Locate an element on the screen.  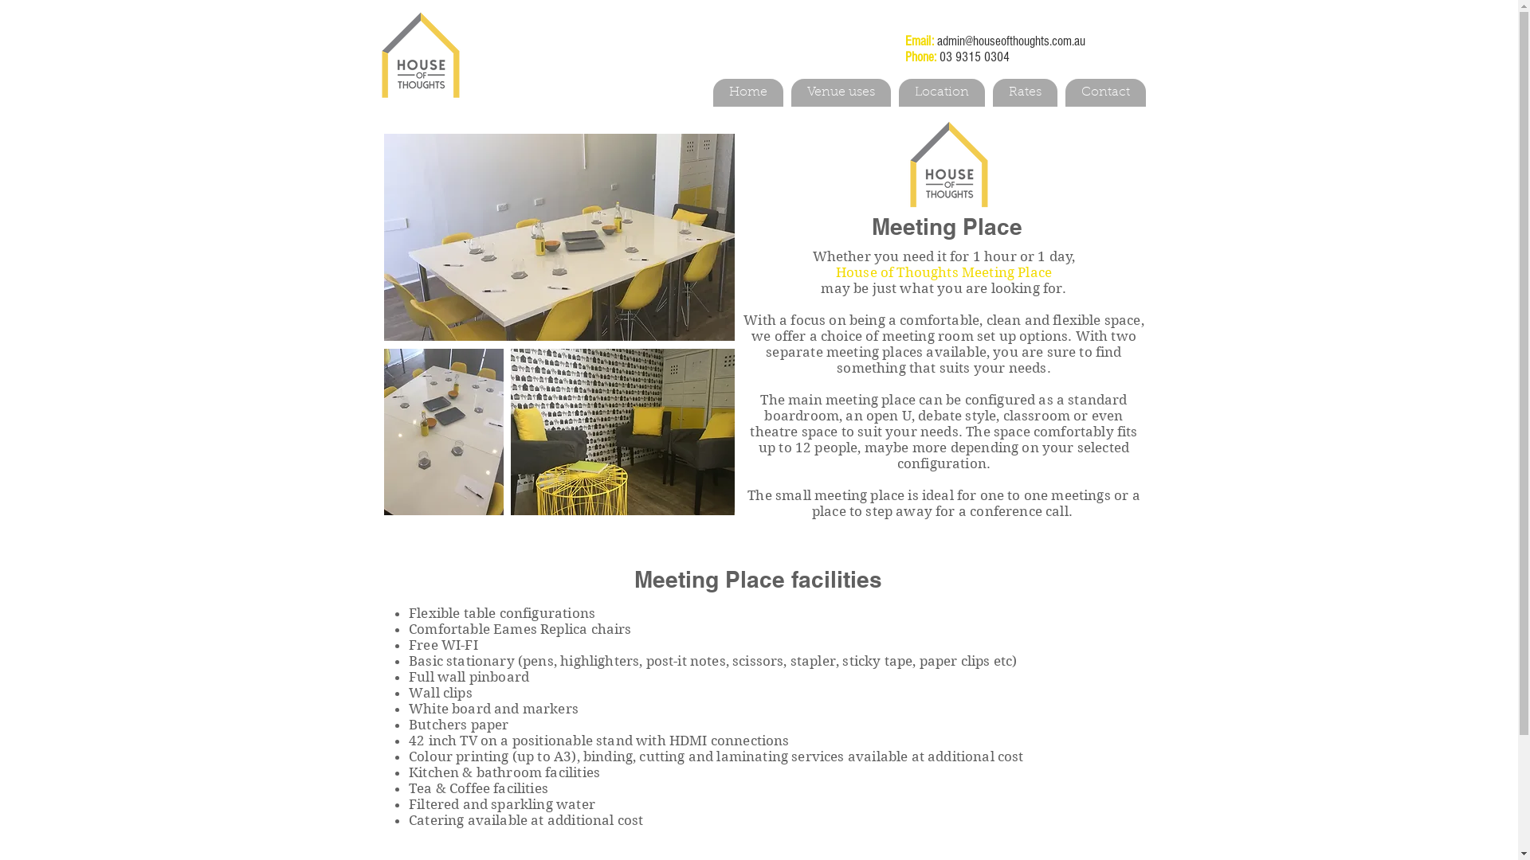
Venue uses is located at coordinates (840, 92).